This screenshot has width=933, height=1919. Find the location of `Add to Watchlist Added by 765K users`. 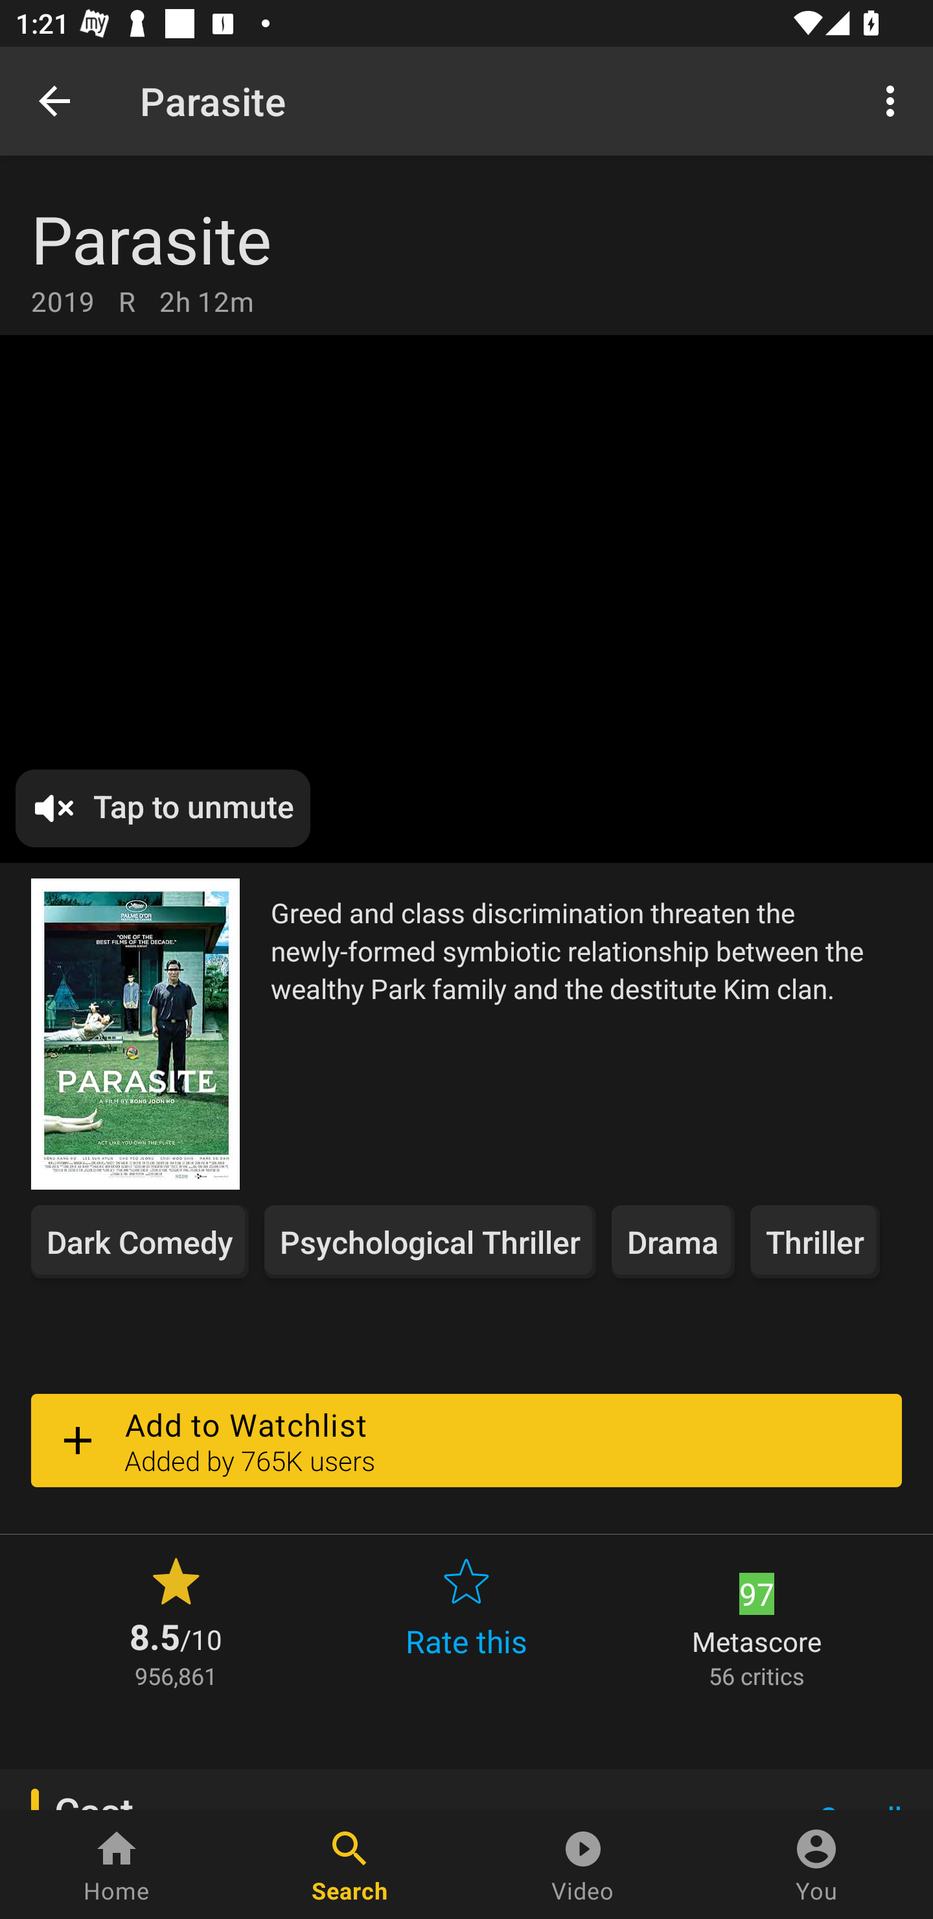

Add to Watchlist Added by 765K users is located at coordinates (466, 1440).